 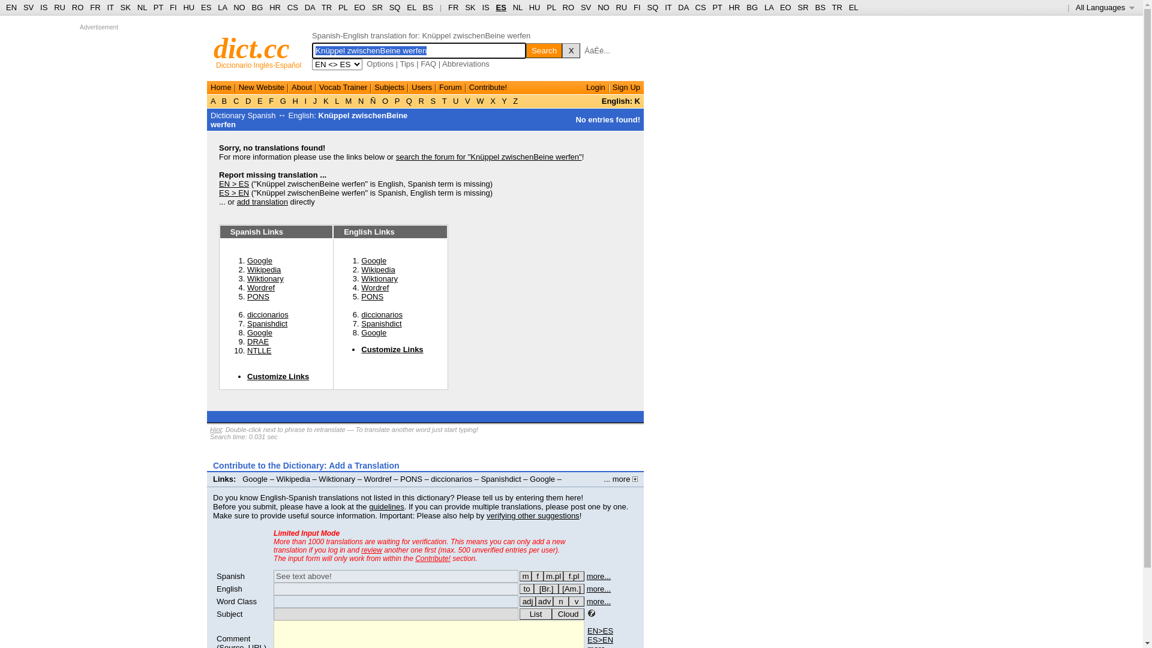 What do you see at coordinates (248, 101) in the screenshot?
I see `D` at bounding box center [248, 101].